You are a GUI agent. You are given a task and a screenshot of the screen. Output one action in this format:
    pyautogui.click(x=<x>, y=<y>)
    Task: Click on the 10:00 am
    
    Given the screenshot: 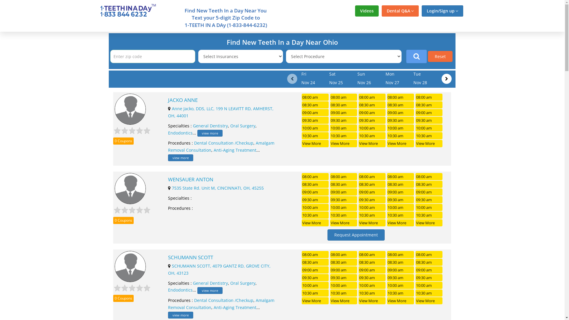 What is the action you would take?
    pyautogui.click(x=372, y=285)
    